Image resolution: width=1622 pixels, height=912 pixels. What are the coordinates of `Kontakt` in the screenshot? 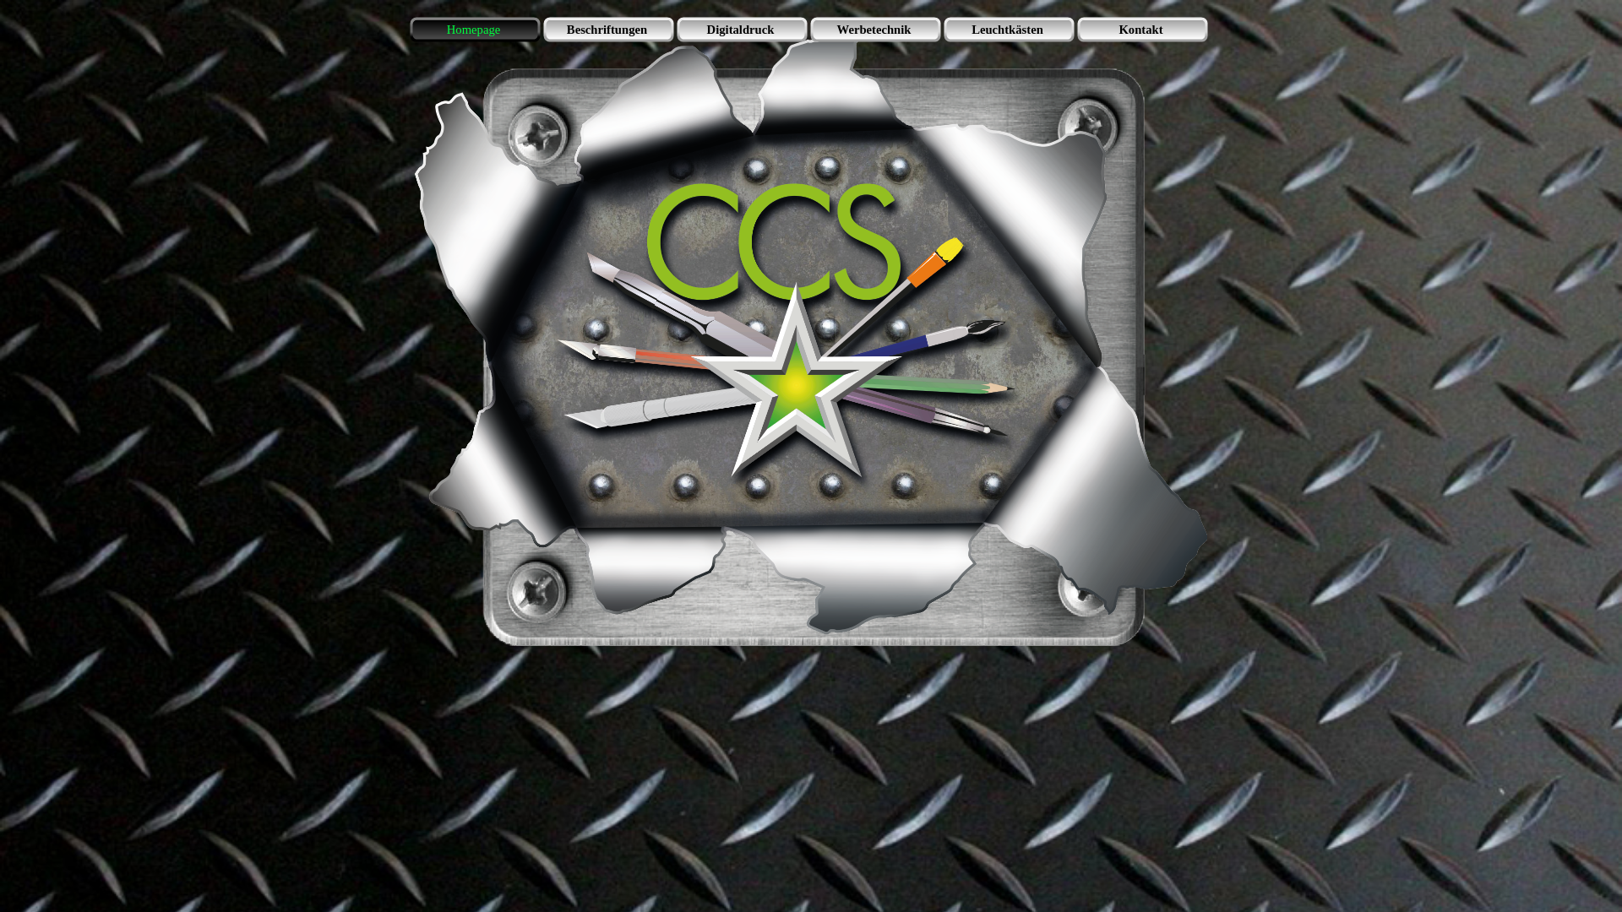 It's located at (1143, 30).